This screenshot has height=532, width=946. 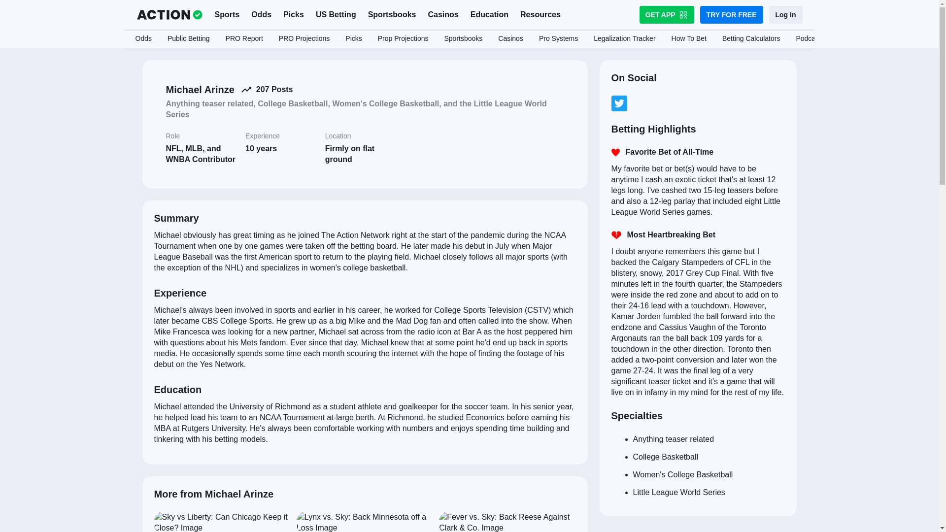 What do you see at coordinates (261, 15) in the screenshot?
I see `Odds` at bounding box center [261, 15].